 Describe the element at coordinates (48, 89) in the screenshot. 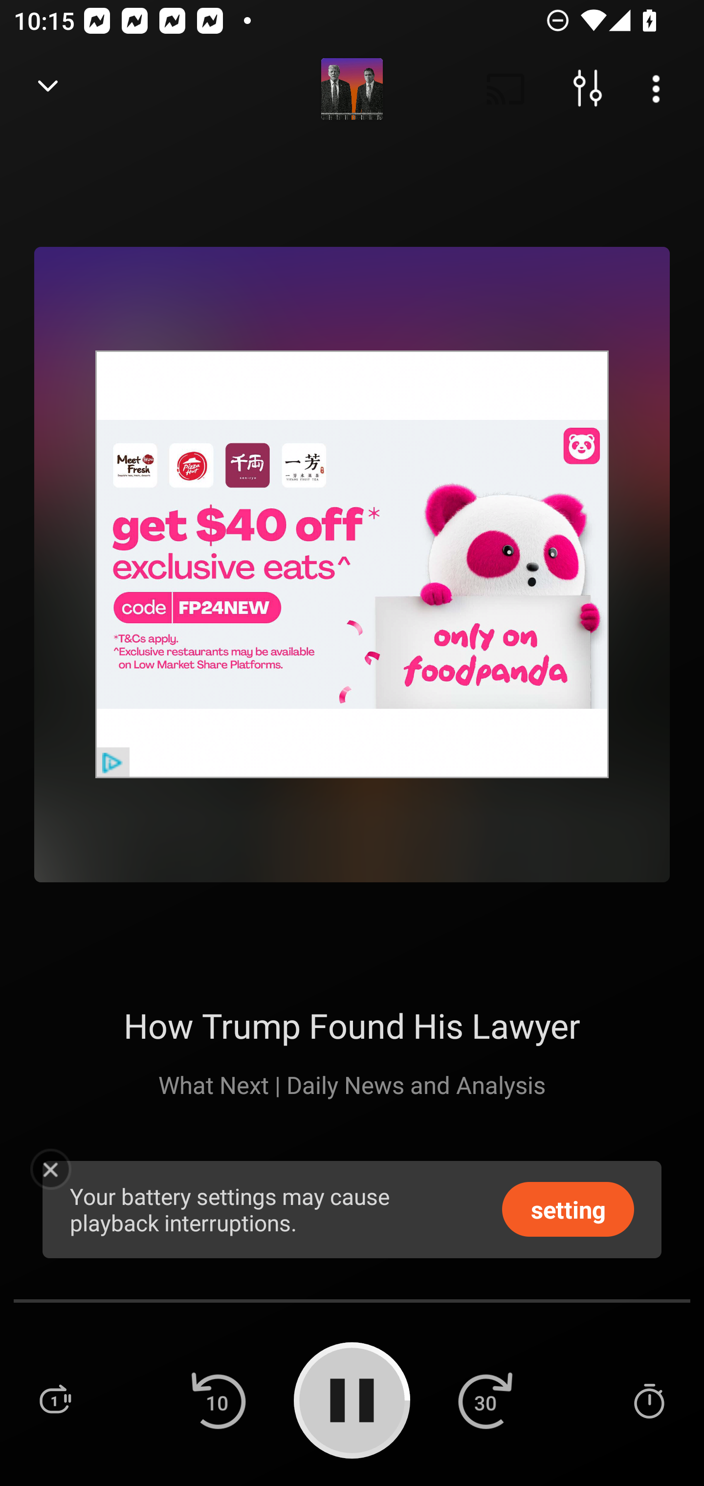

I see ` Back` at that location.